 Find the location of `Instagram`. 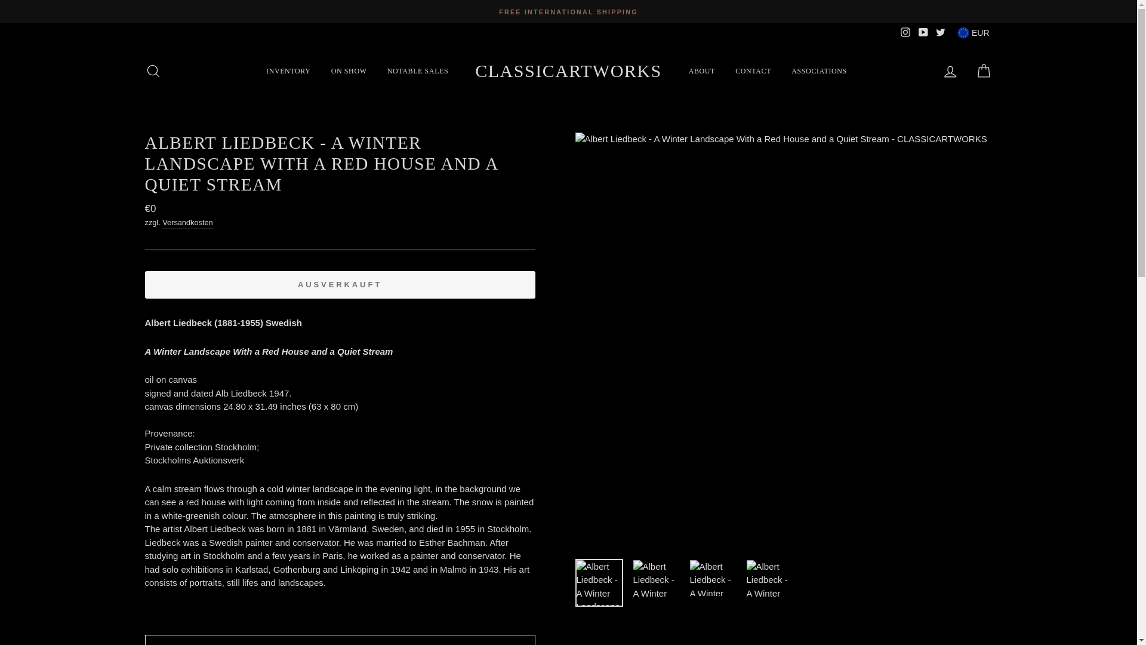

Instagram is located at coordinates (905, 32).